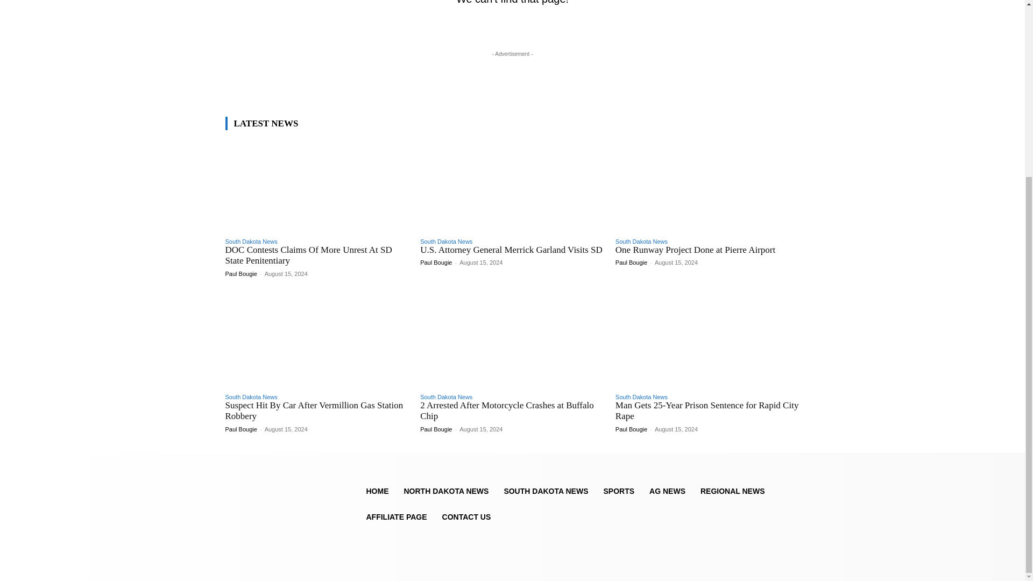 This screenshot has width=1033, height=581. Describe the element at coordinates (641, 241) in the screenshot. I see `South Dakota News` at that location.